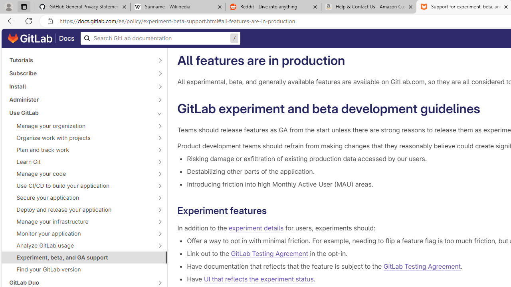 The height and width of the screenshot is (287, 511). I want to click on Plan and track work, so click(80, 149).